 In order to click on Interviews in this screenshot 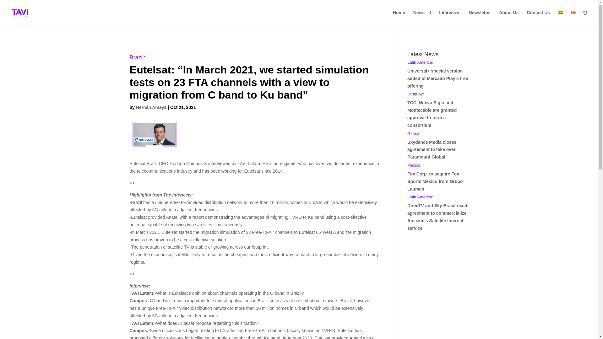, I will do `click(450, 18)`.